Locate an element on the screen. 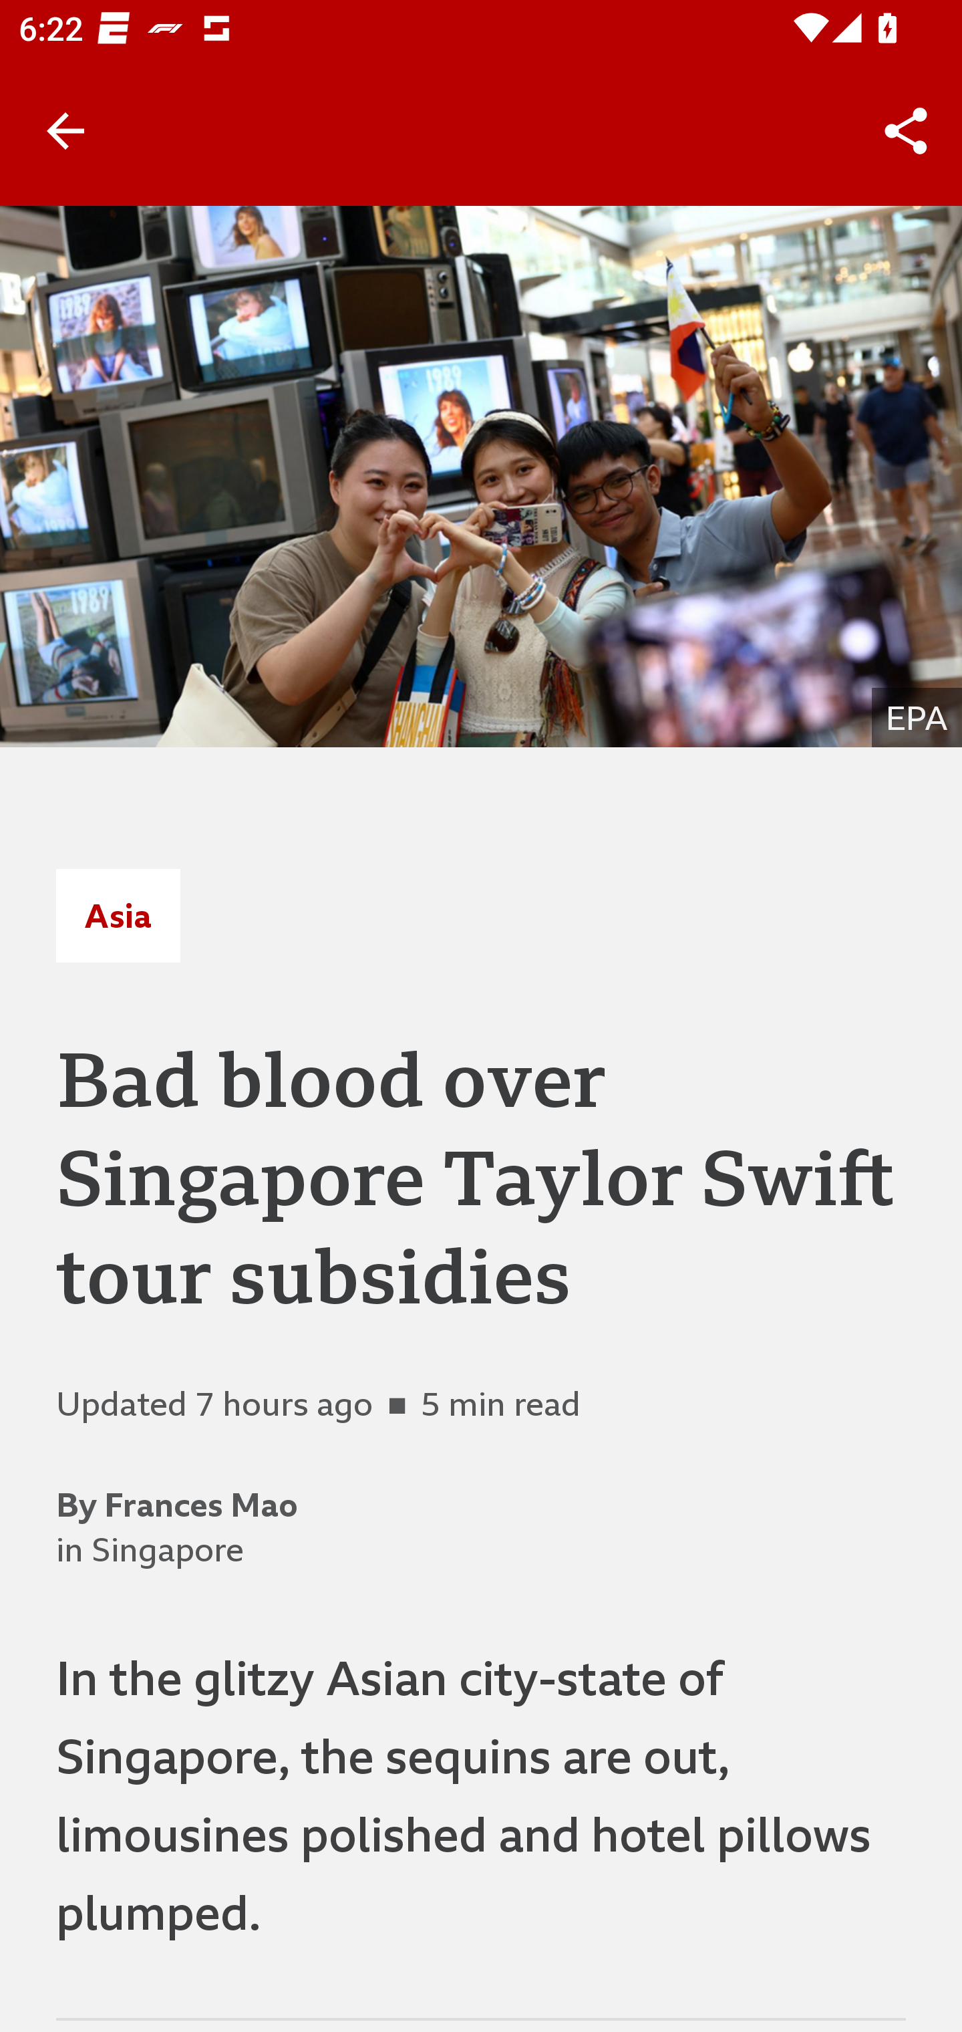 The width and height of the screenshot is (962, 2032). Asia is located at coordinates (118, 915).